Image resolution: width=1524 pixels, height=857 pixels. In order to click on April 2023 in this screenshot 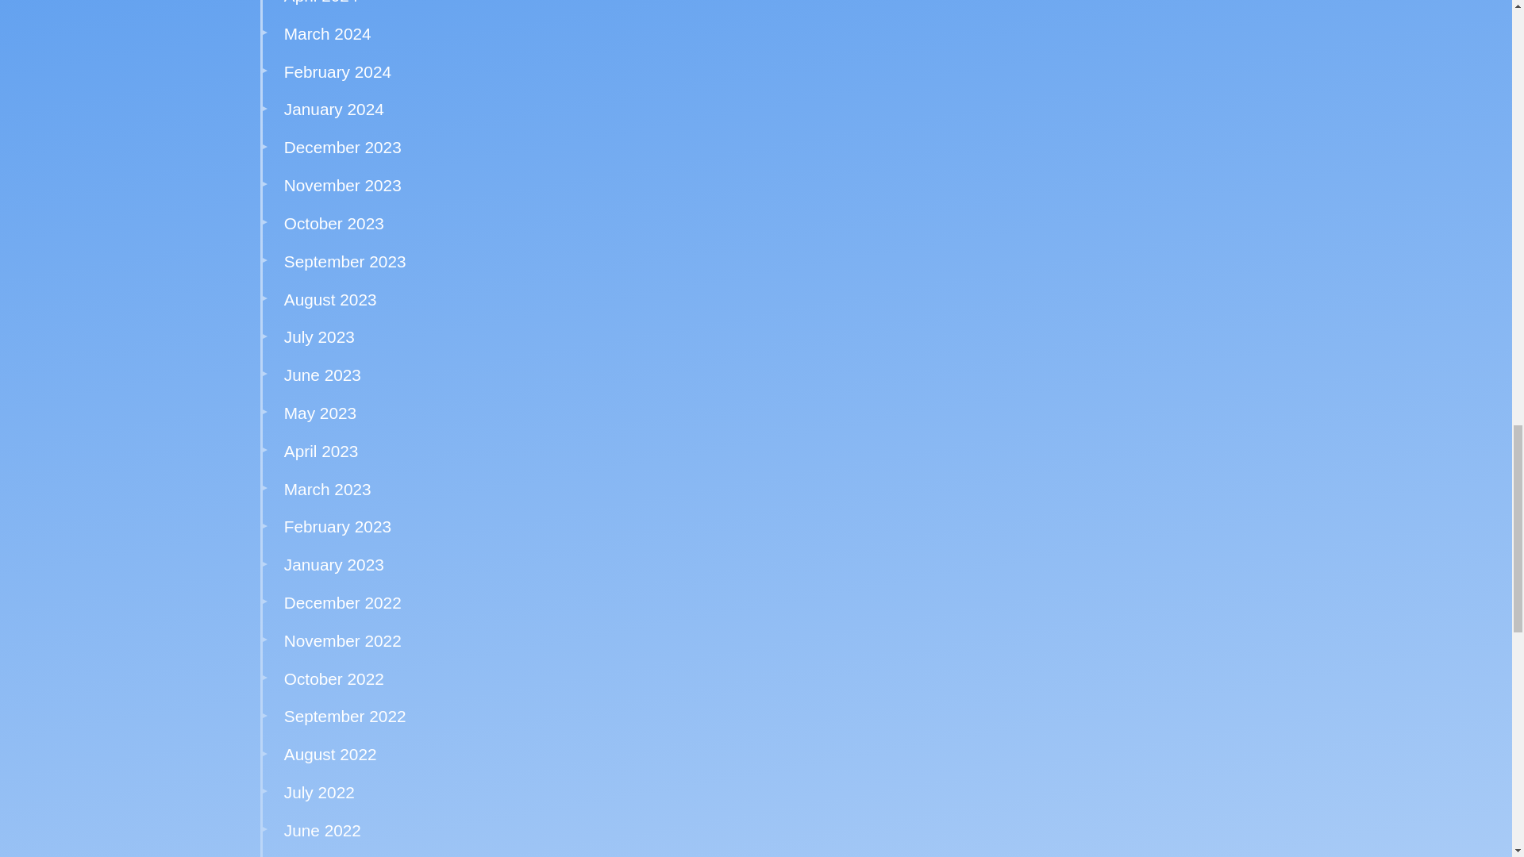, I will do `click(321, 451)`.